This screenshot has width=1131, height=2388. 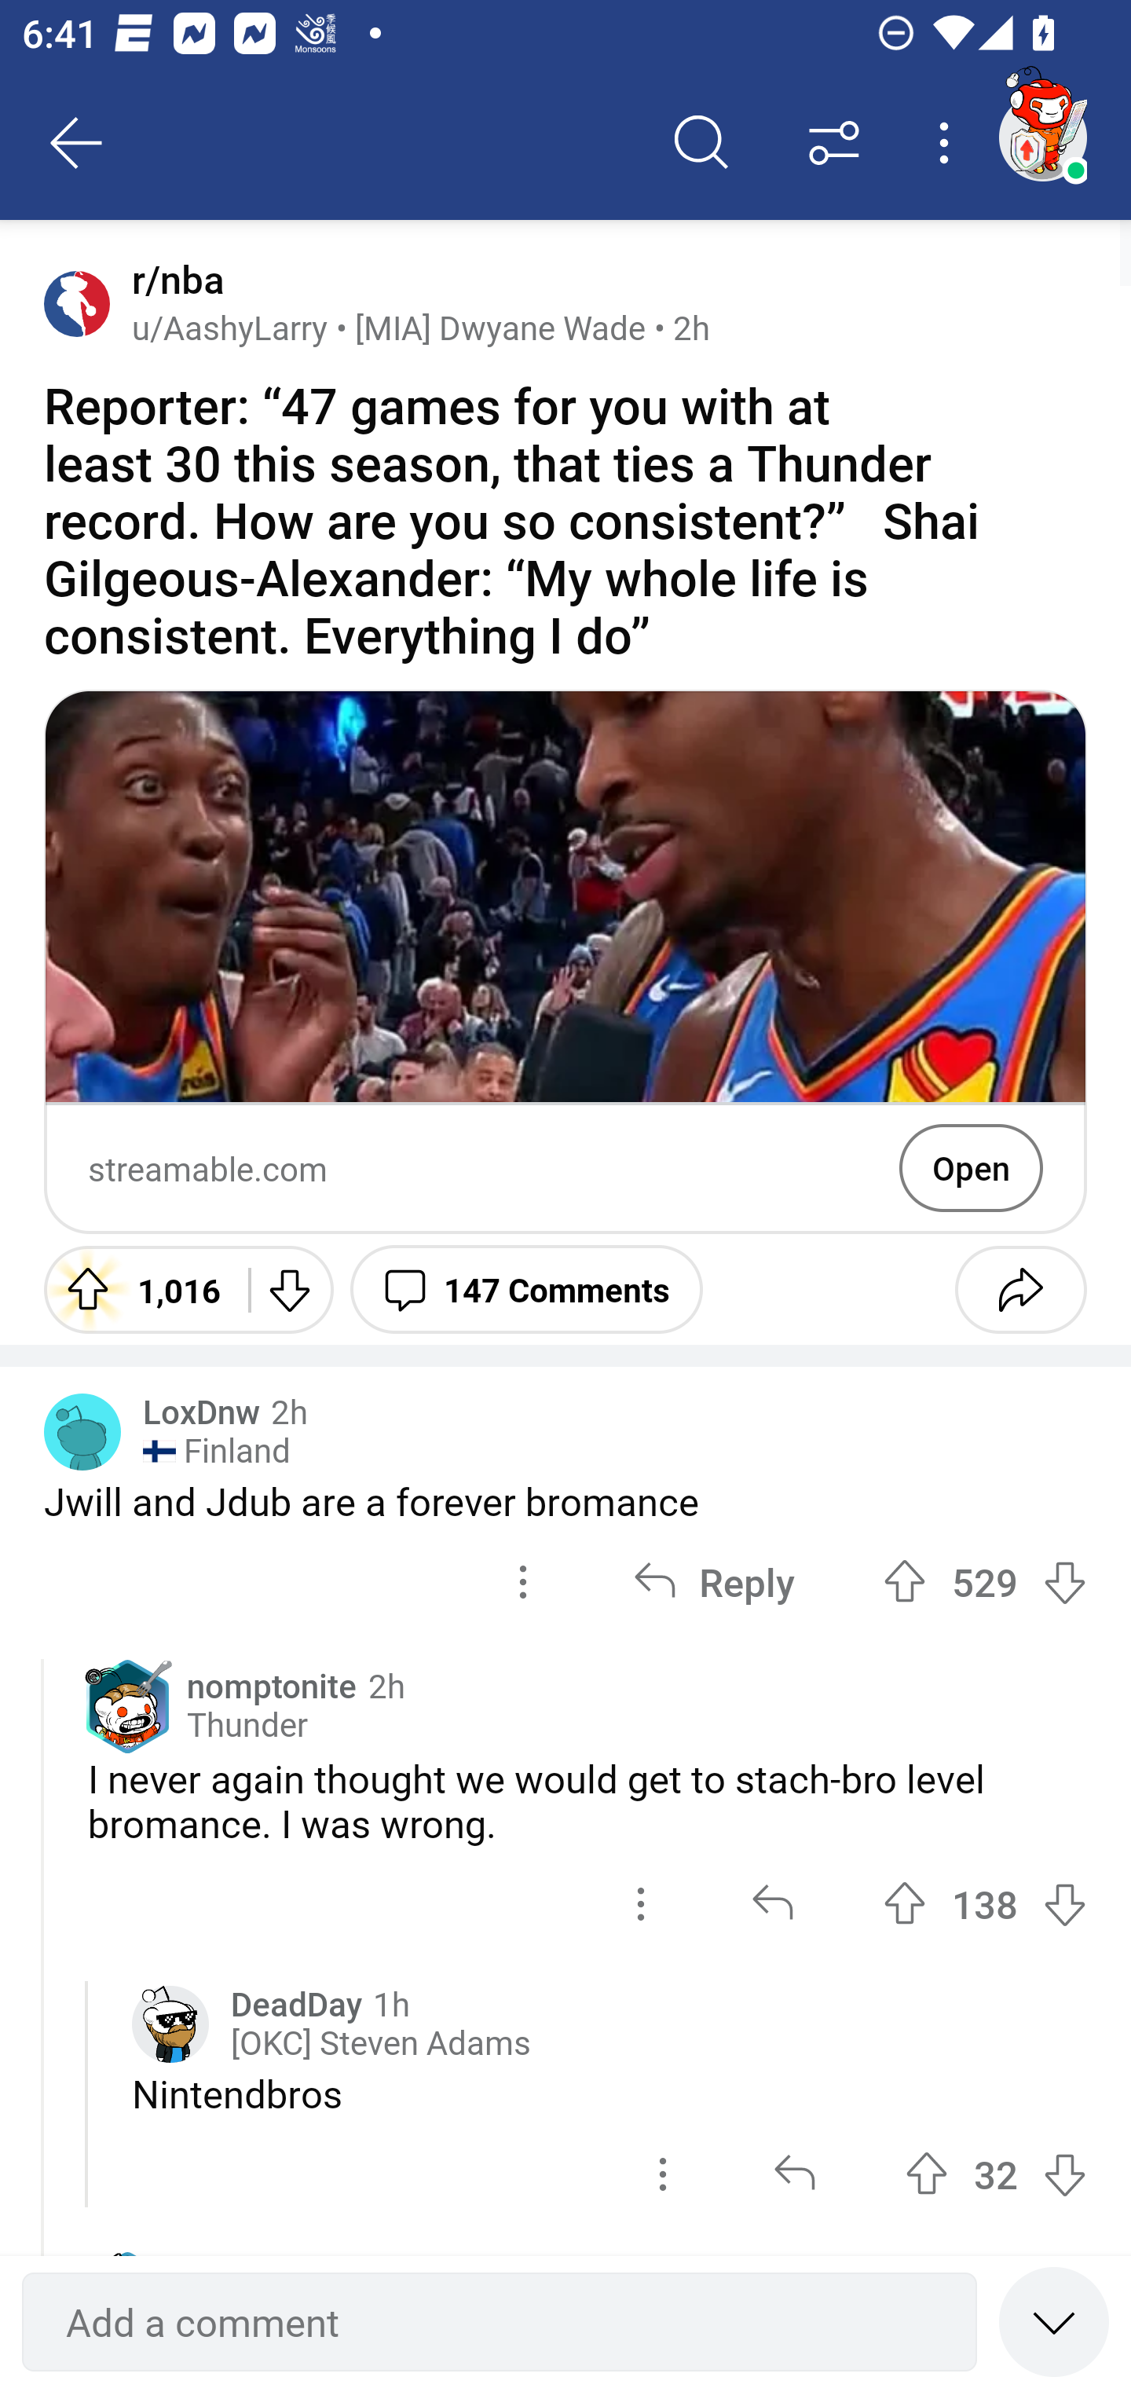 I want to click on Avatar, so click(x=77, y=303).